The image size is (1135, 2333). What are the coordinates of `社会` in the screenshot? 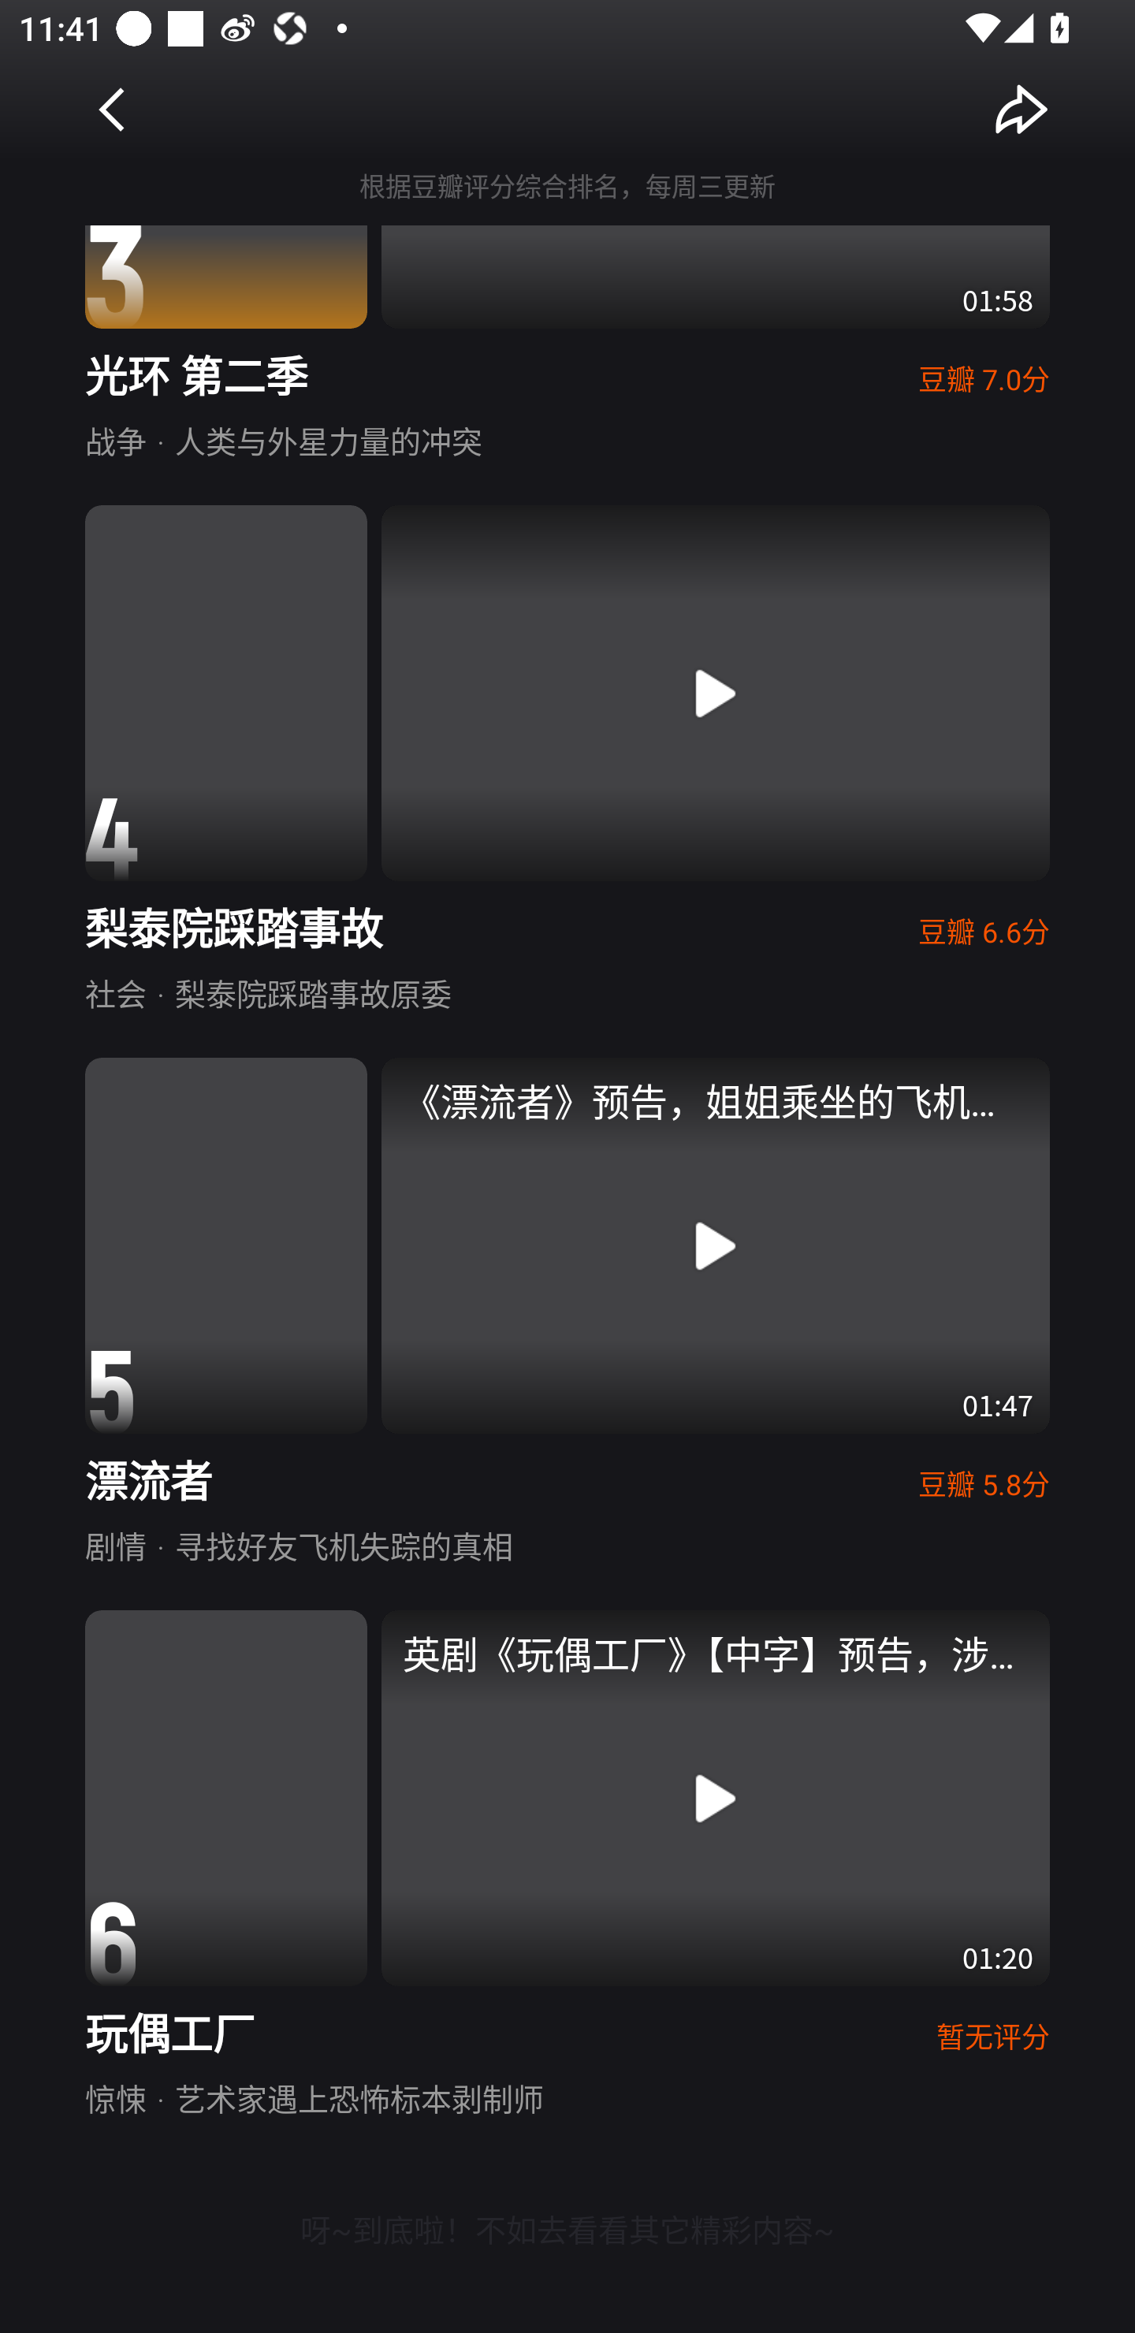 It's located at (115, 992).